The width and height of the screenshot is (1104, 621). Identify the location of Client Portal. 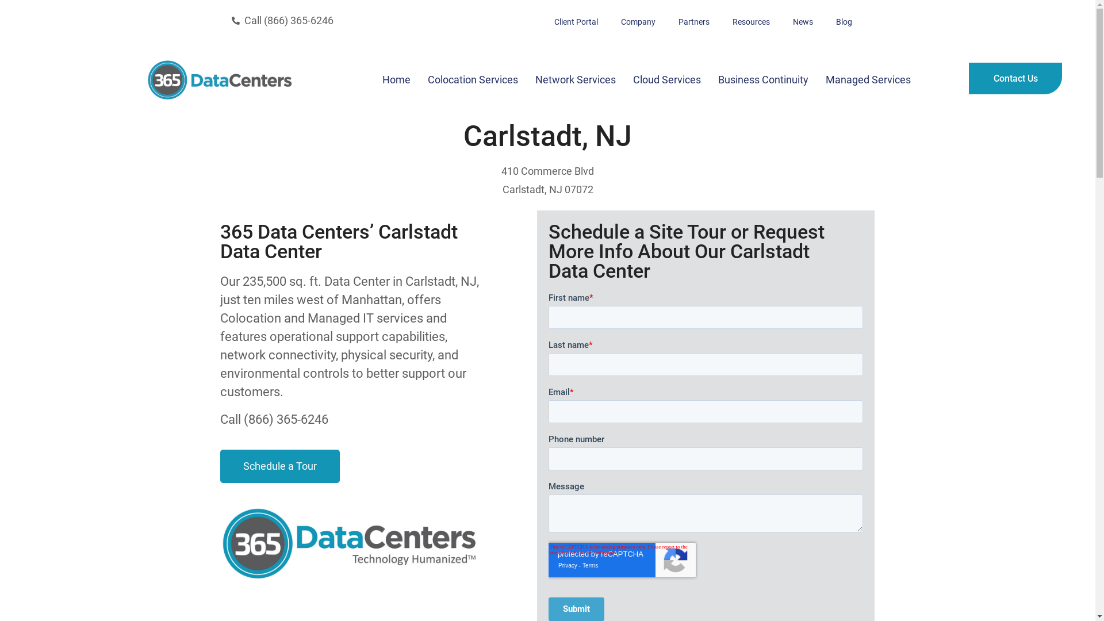
(576, 22).